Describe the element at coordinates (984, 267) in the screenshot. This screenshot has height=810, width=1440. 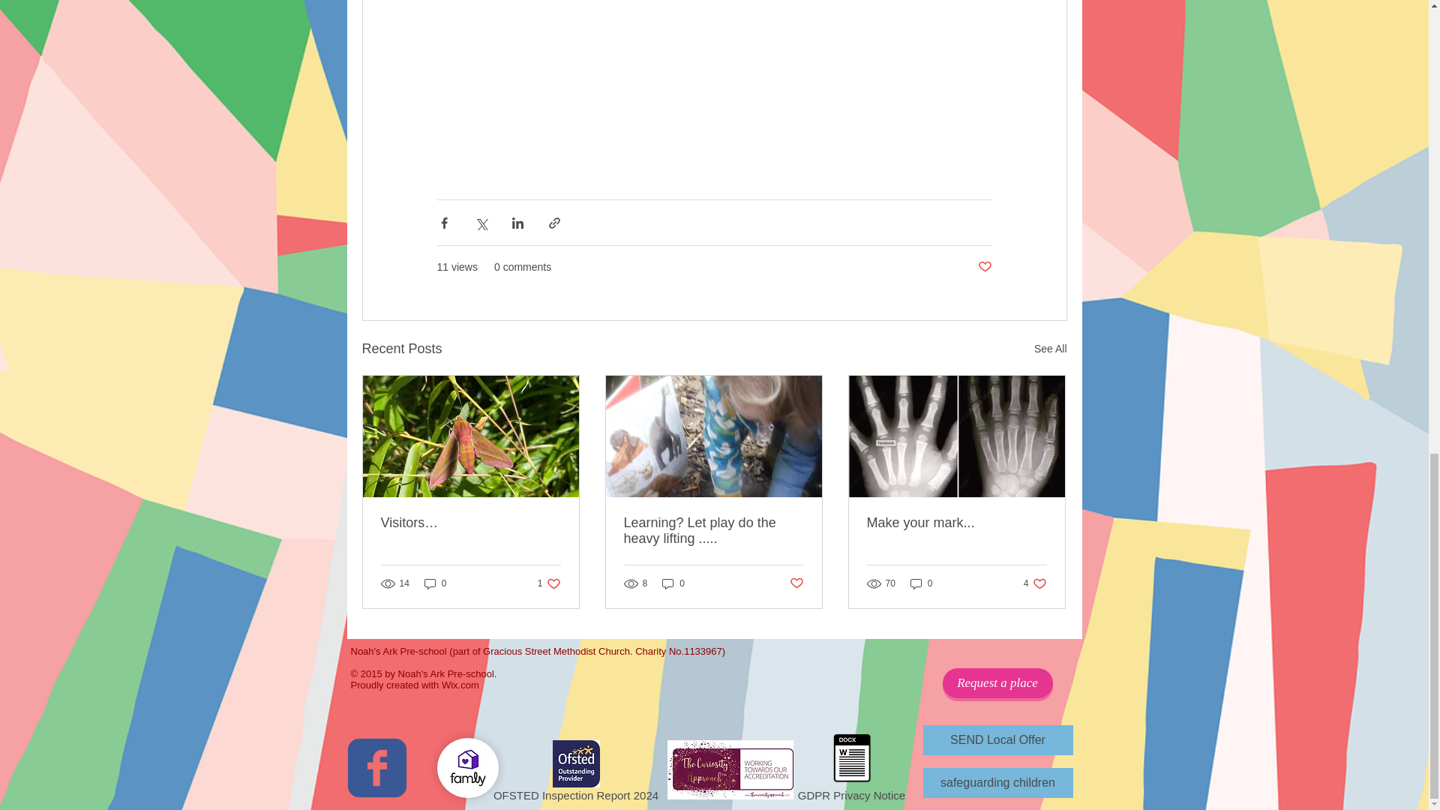
I see `Post not marked as liked` at that location.